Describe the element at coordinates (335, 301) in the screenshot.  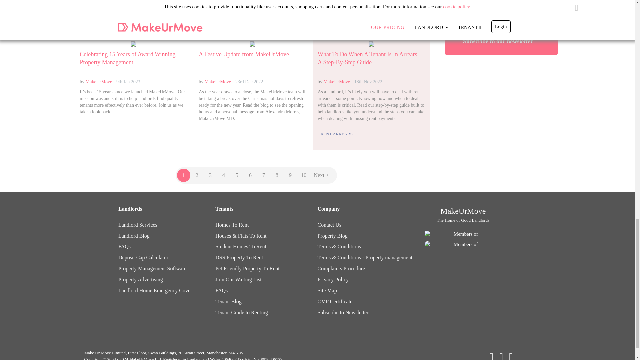
I see `Propertymark Client Money Protection Certificate` at that location.